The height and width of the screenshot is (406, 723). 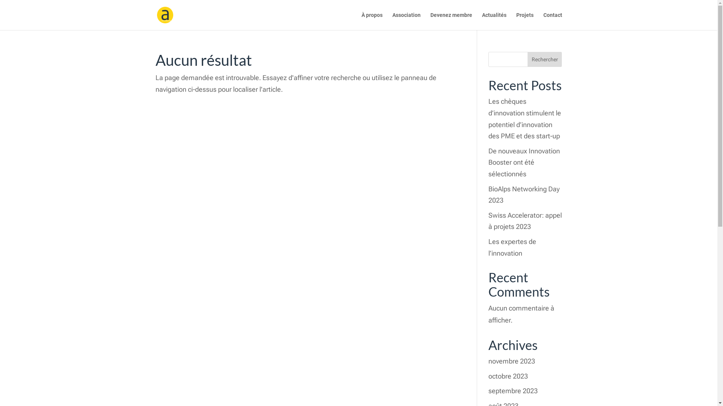 I want to click on Contact, so click(x=552, y=21).